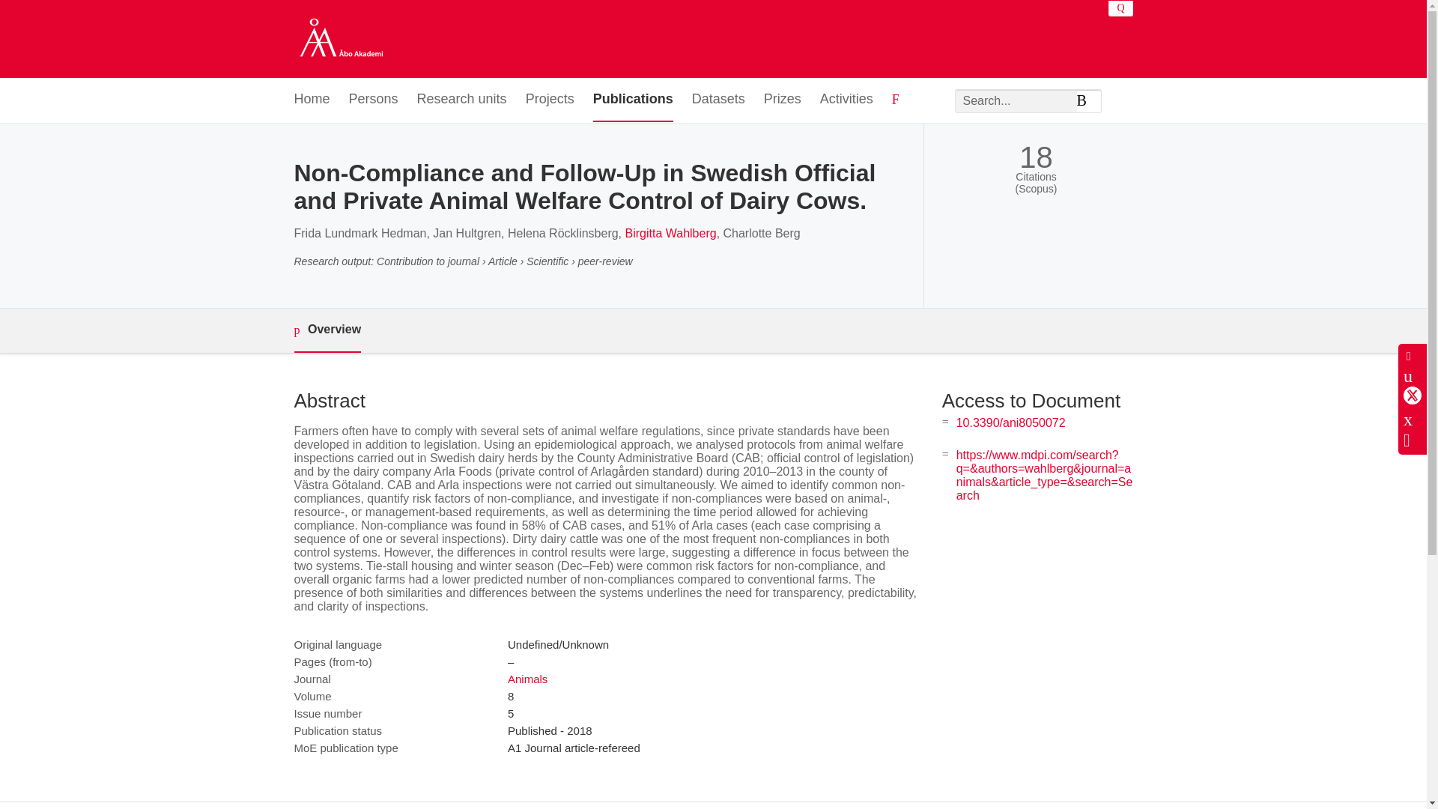  What do you see at coordinates (373, 100) in the screenshot?
I see `Persons` at bounding box center [373, 100].